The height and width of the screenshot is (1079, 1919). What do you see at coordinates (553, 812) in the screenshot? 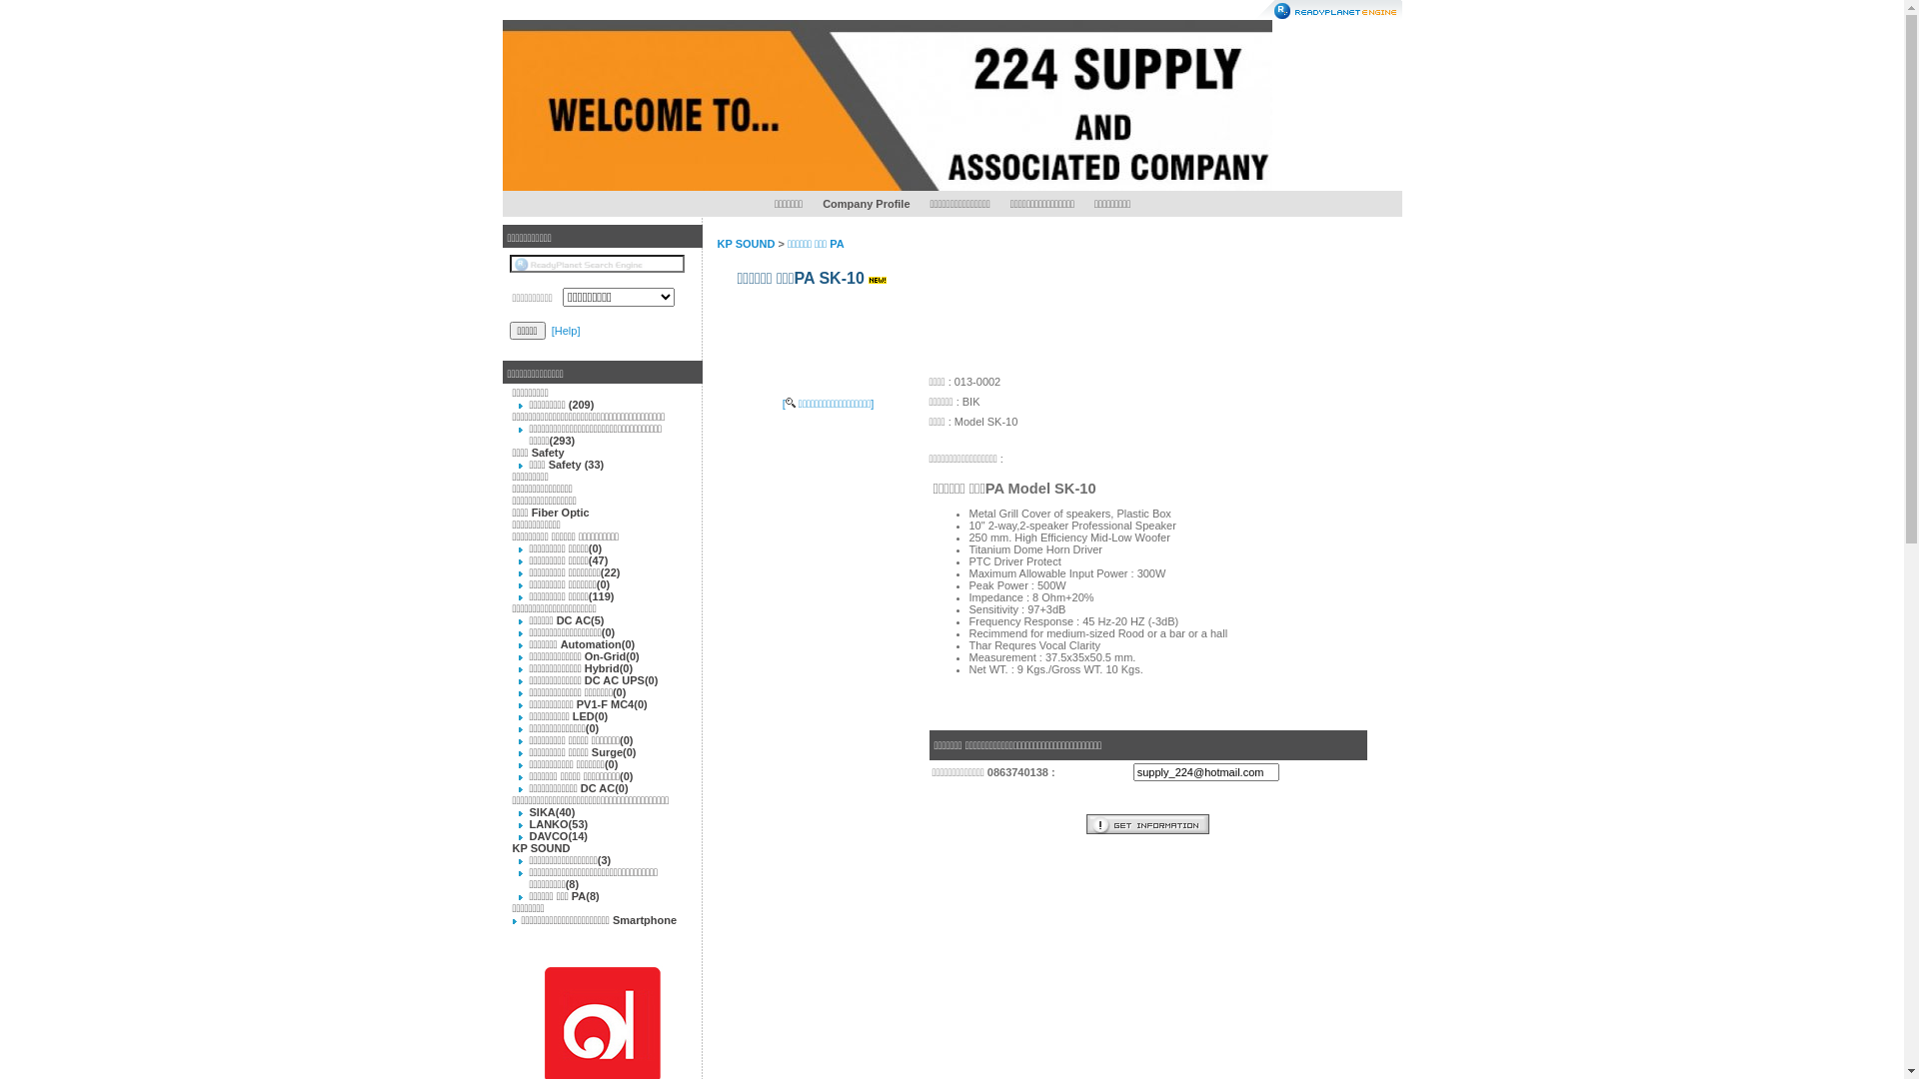
I see `SIKA(40)` at bounding box center [553, 812].